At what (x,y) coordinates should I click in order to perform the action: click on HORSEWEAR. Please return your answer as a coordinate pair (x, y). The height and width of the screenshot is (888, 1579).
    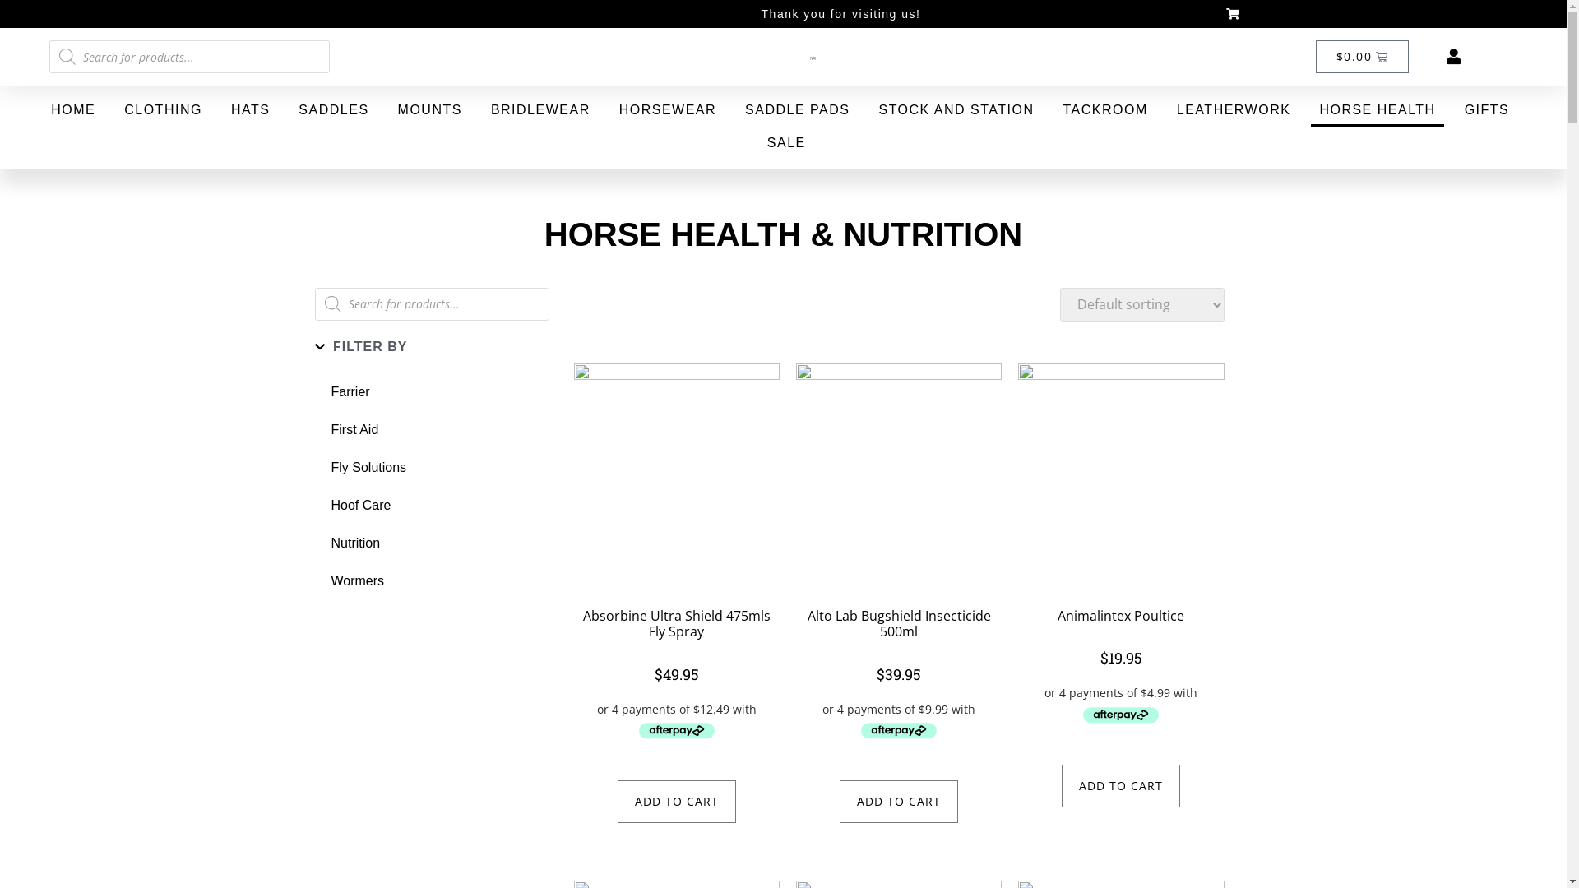
    Looking at the image, I should click on (668, 110).